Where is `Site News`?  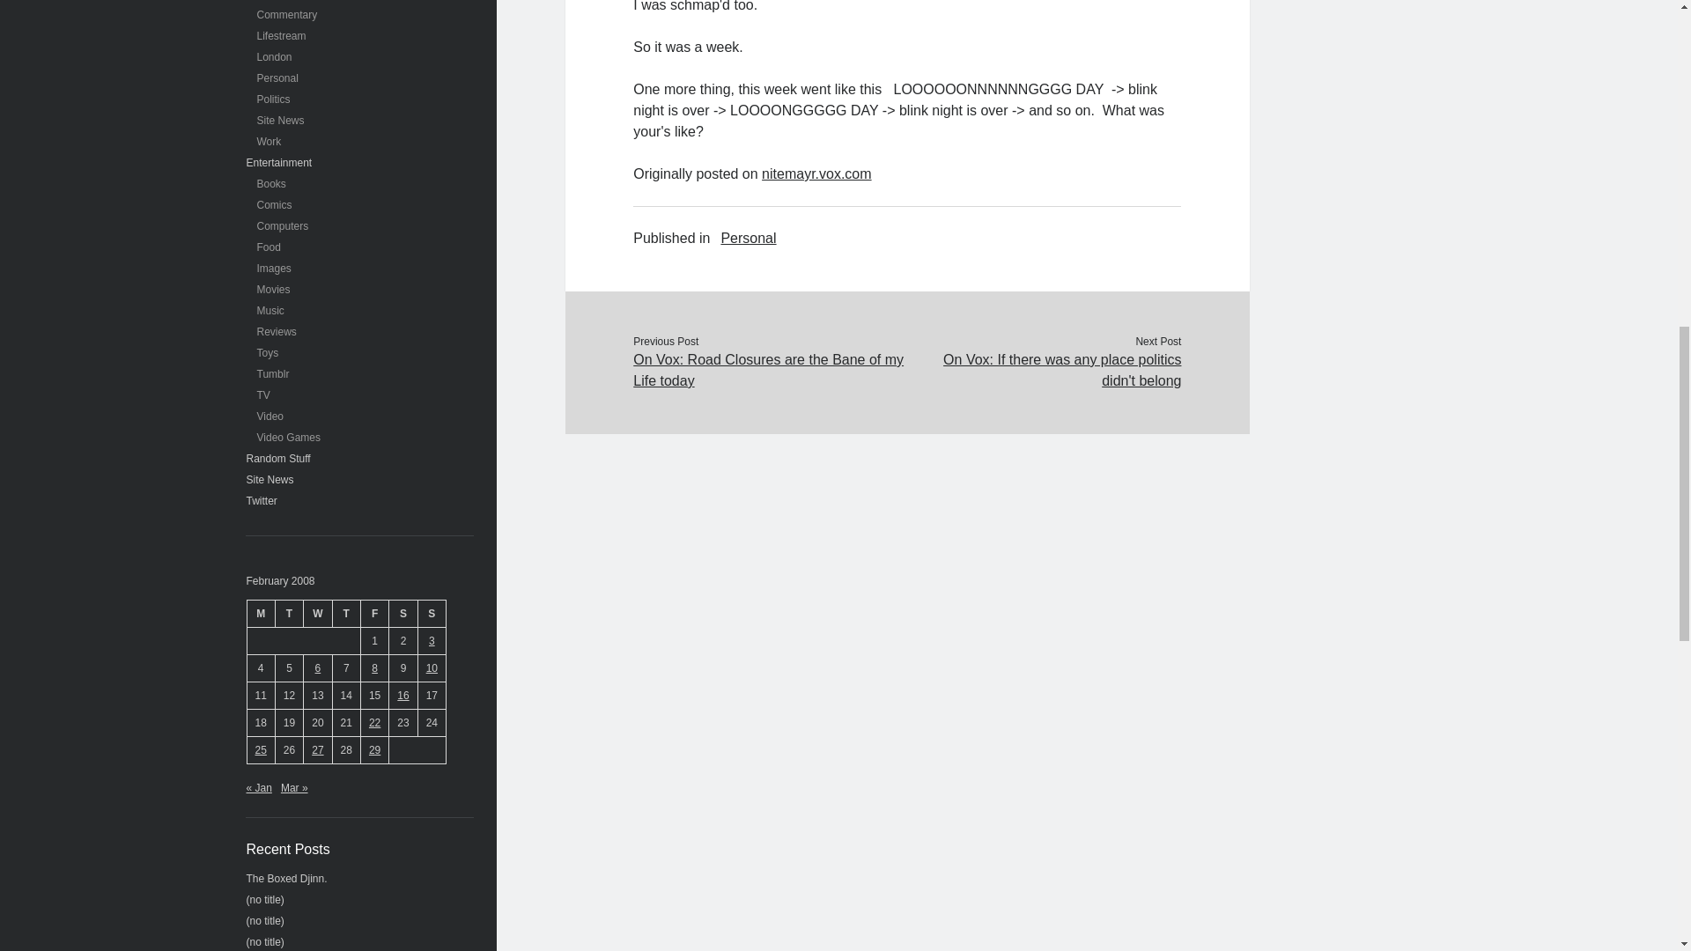 Site News is located at coordinates (280, 120).